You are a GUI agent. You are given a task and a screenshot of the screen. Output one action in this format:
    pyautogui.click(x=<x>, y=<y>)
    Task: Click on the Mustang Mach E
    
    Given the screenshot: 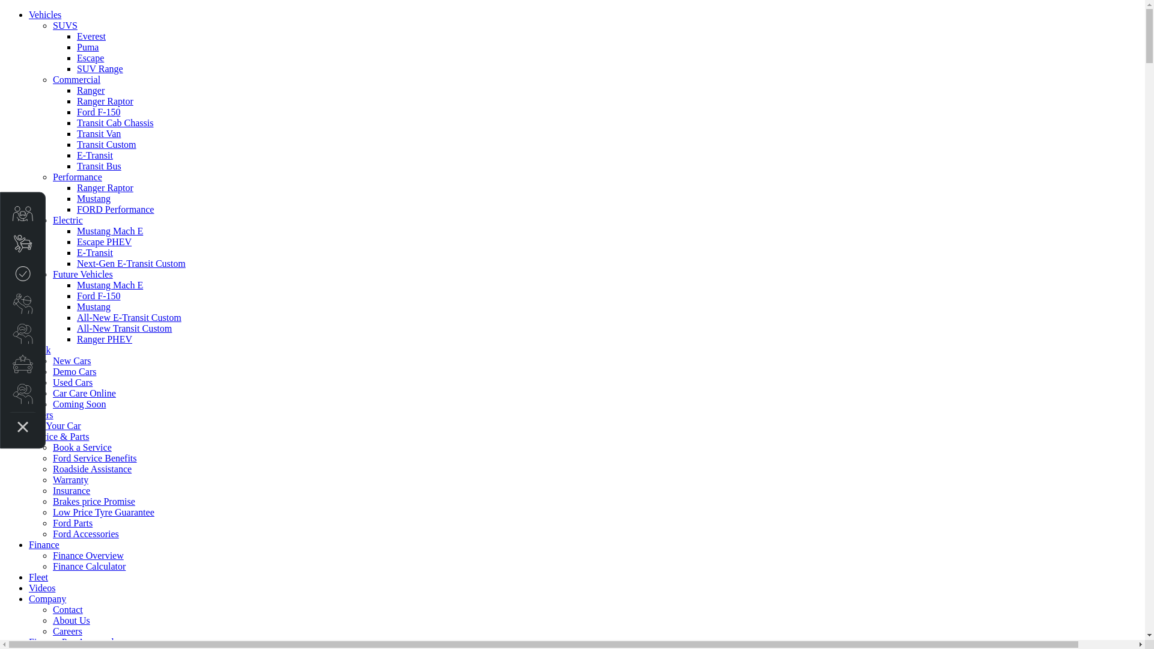 What is the action you would take?
    pyautogui.click(x=110, y=231)
    